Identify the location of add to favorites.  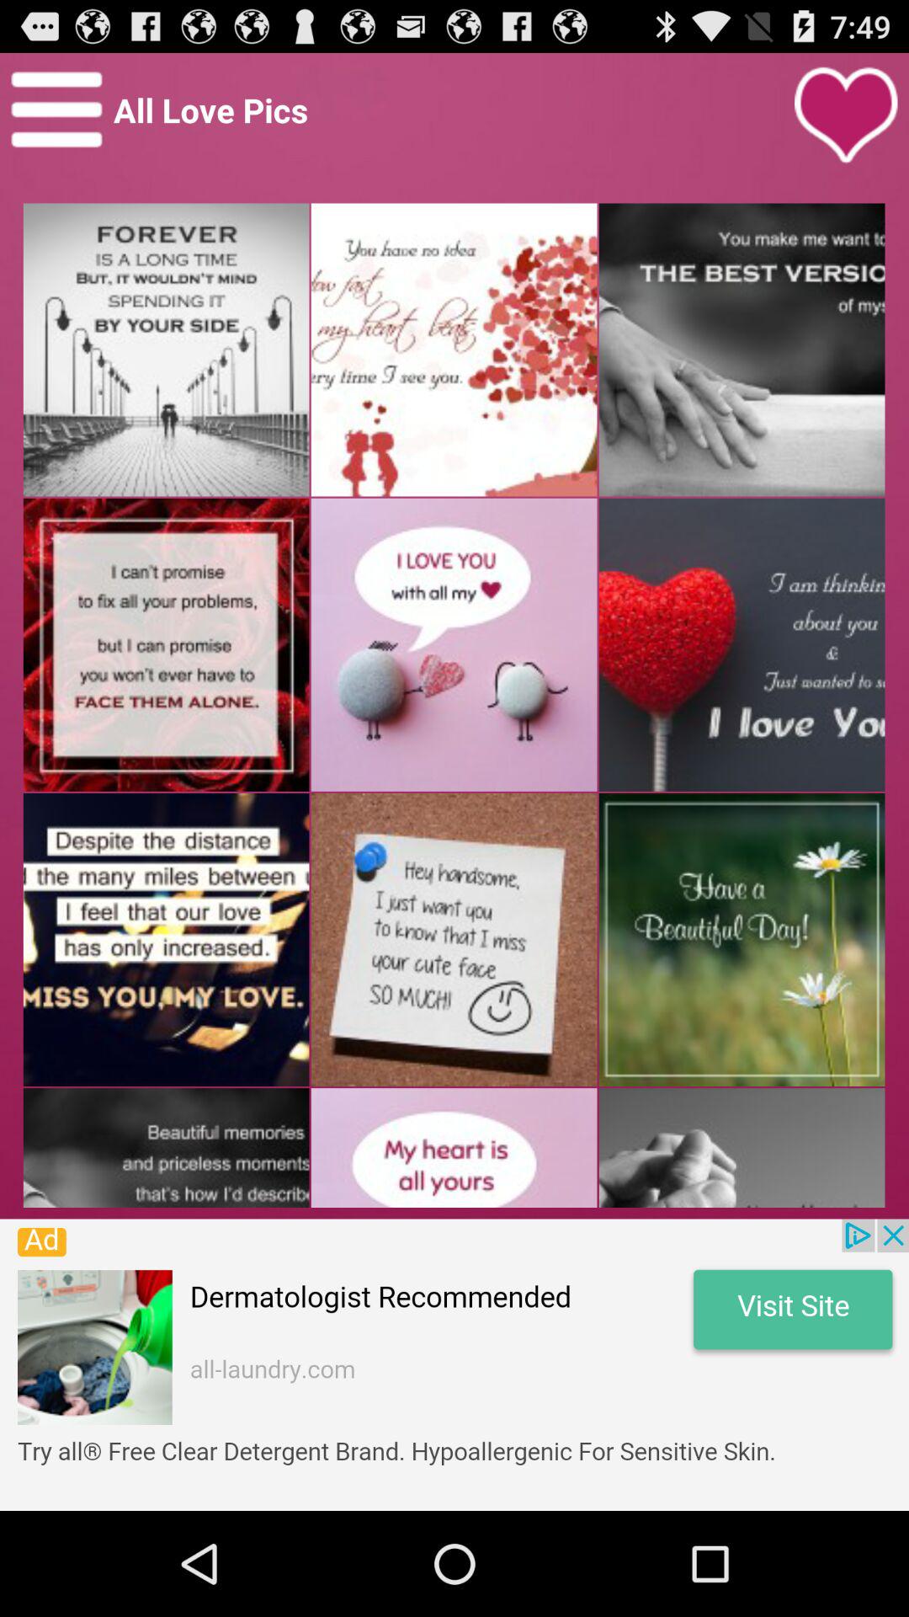
(846, 115).